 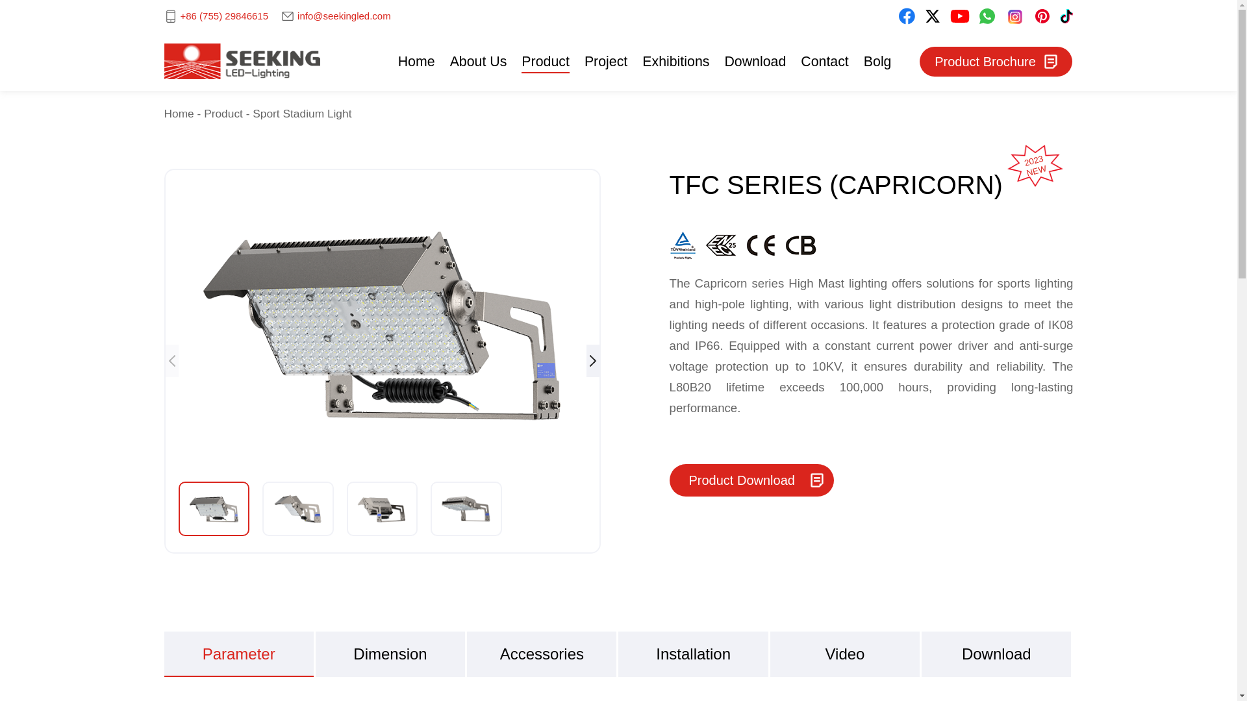 What do you see at coordinates (479, 61) in the screenshot?
I see `About Us` at bounding box center [479, 61].